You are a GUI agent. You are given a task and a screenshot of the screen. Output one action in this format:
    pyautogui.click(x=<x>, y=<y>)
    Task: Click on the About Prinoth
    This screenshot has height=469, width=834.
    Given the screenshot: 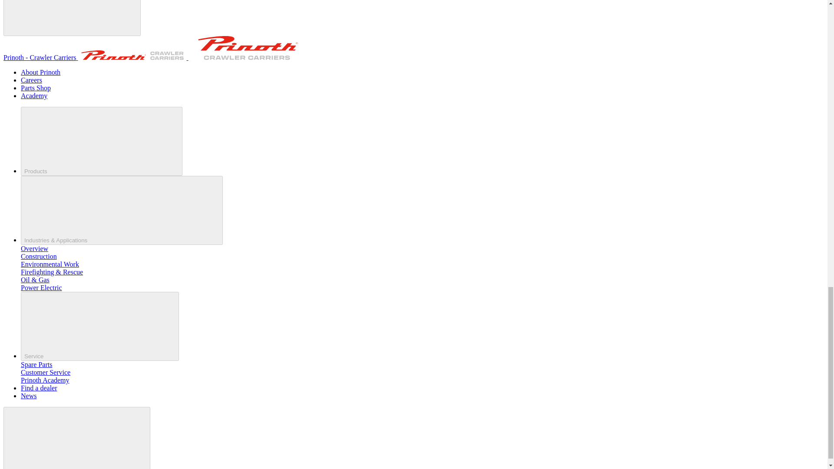 What is the action you would take?
    pyautogui.click(x=40, y=72)
    